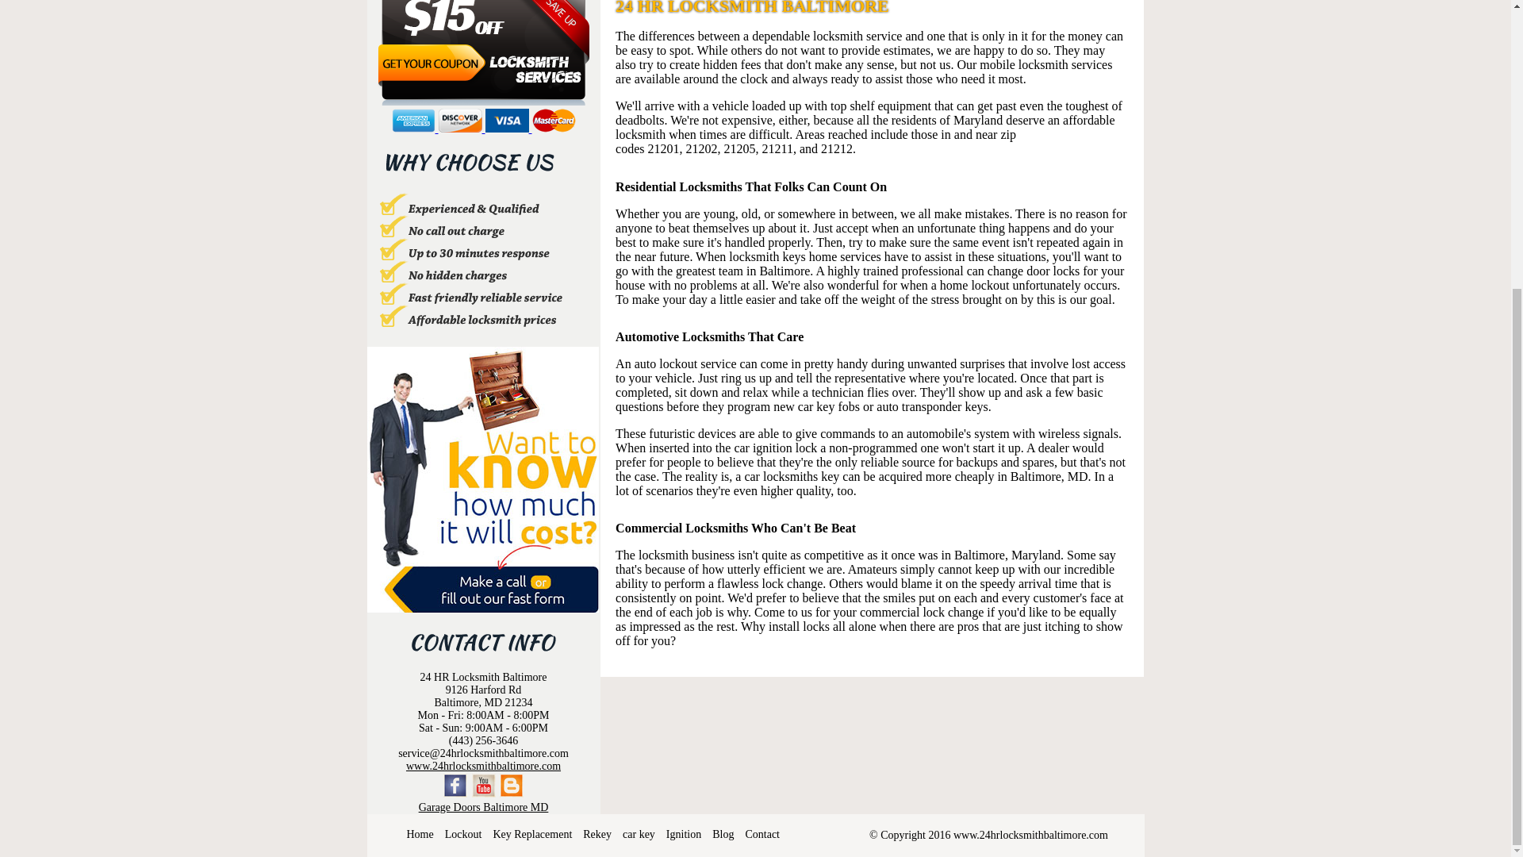  Describe the element at coordinates (639, 835) in the screenshot. I see `car key` at that location.